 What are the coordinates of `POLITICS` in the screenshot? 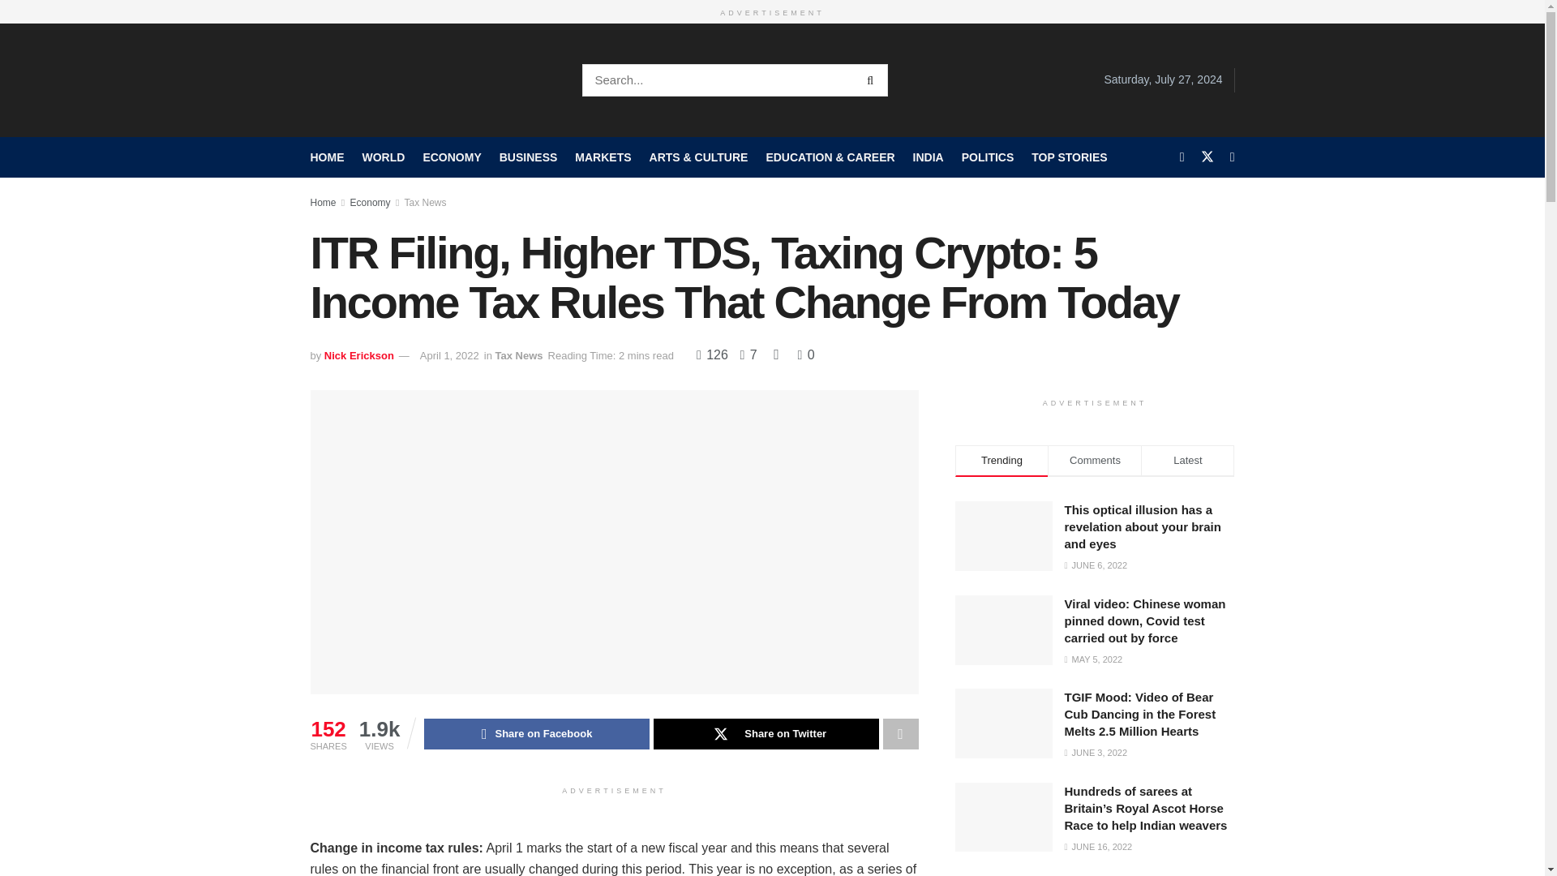 It's located at (988, 157).